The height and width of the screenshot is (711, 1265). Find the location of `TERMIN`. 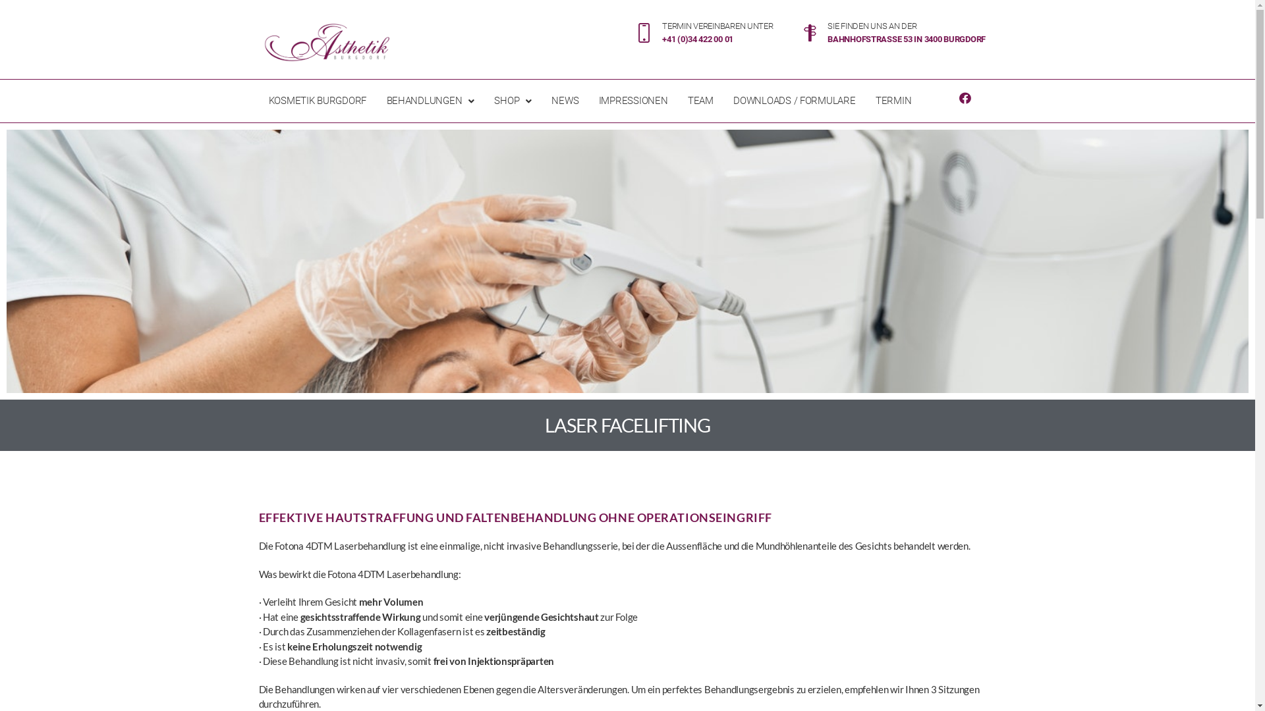

TERMIN is located at coordinates (893, 101).